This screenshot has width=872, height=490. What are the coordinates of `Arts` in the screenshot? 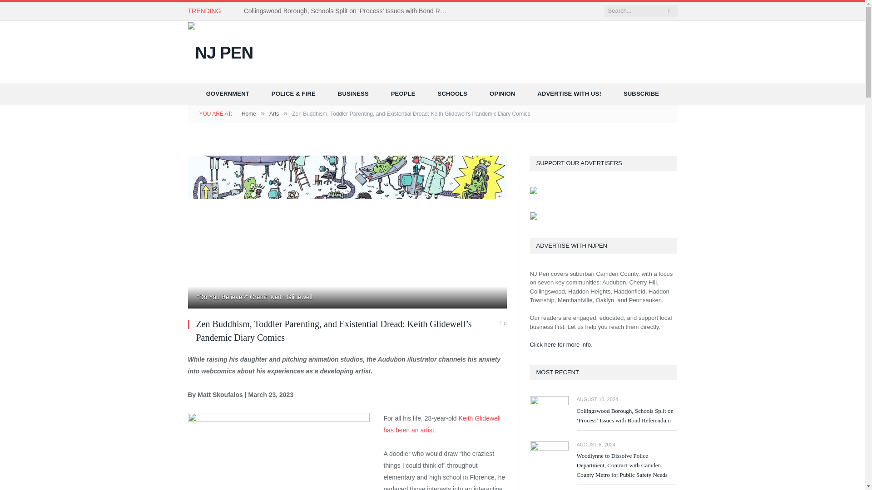 It's located at (274, 114).